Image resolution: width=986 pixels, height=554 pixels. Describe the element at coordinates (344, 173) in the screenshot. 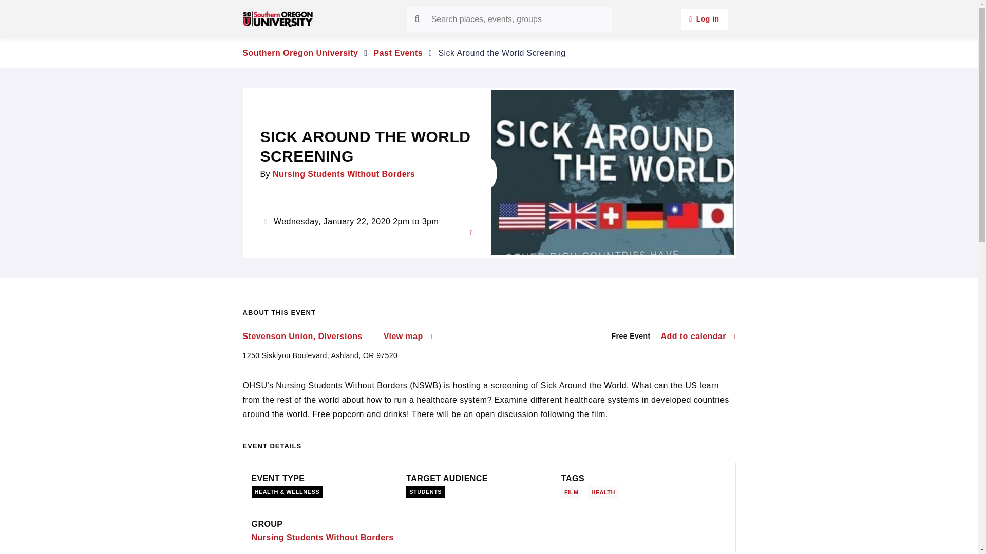

I see `Nursing Students Without Borders` at that location.